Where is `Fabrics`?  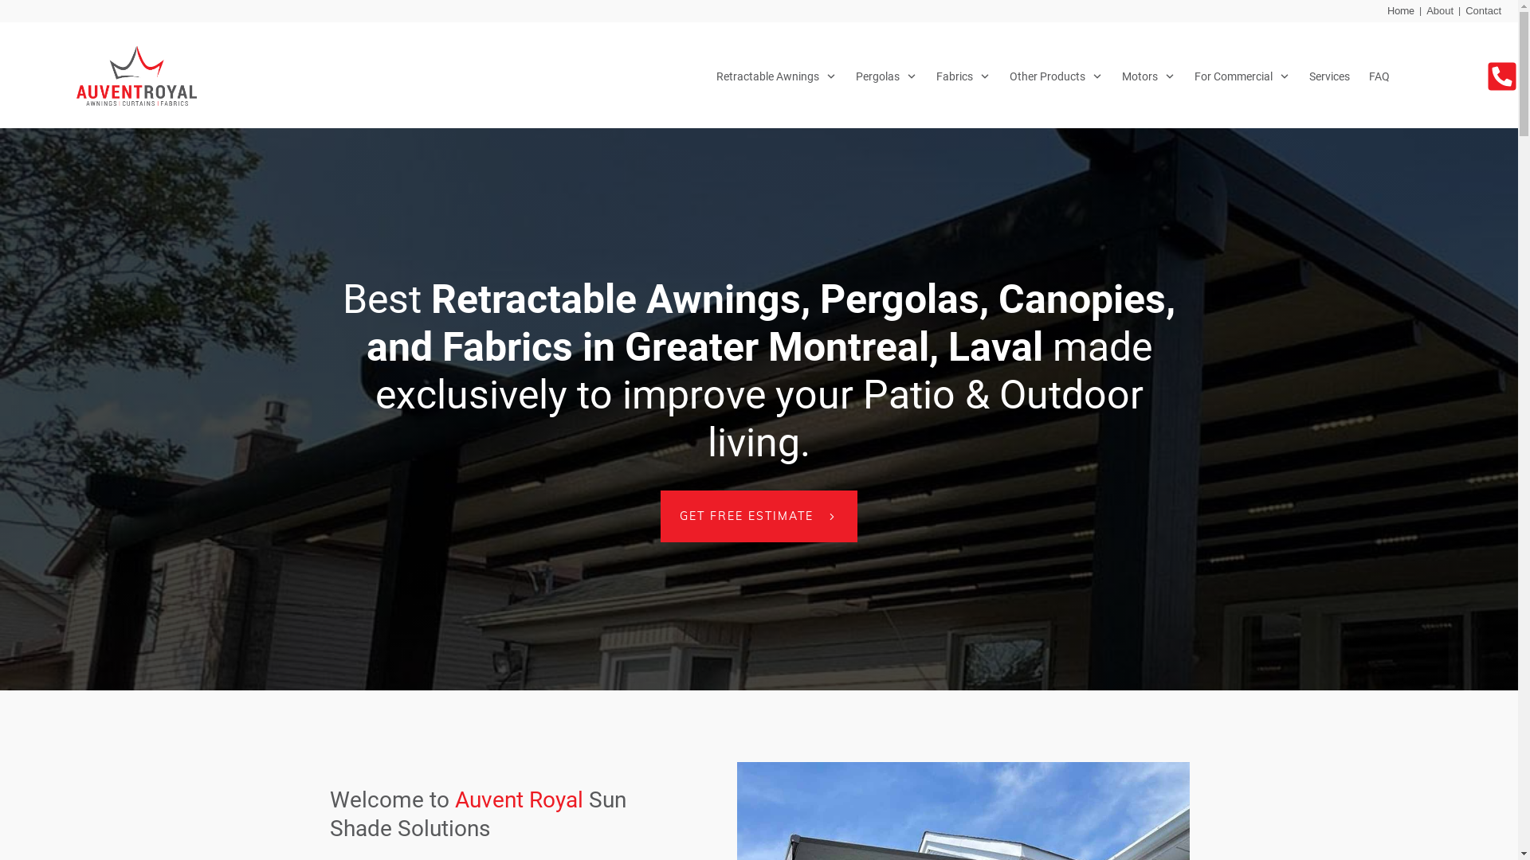 Fabrics is located at coordinates (963, 76).